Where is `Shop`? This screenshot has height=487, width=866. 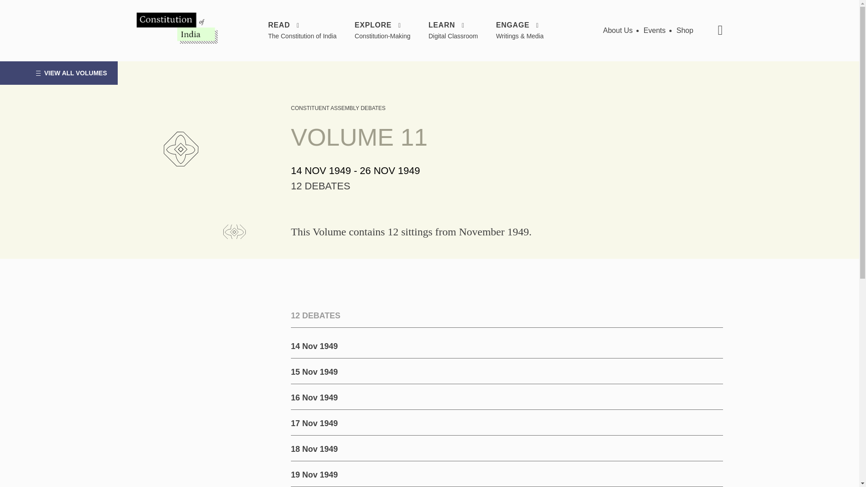
Shop is located at coordinates (685, 30).